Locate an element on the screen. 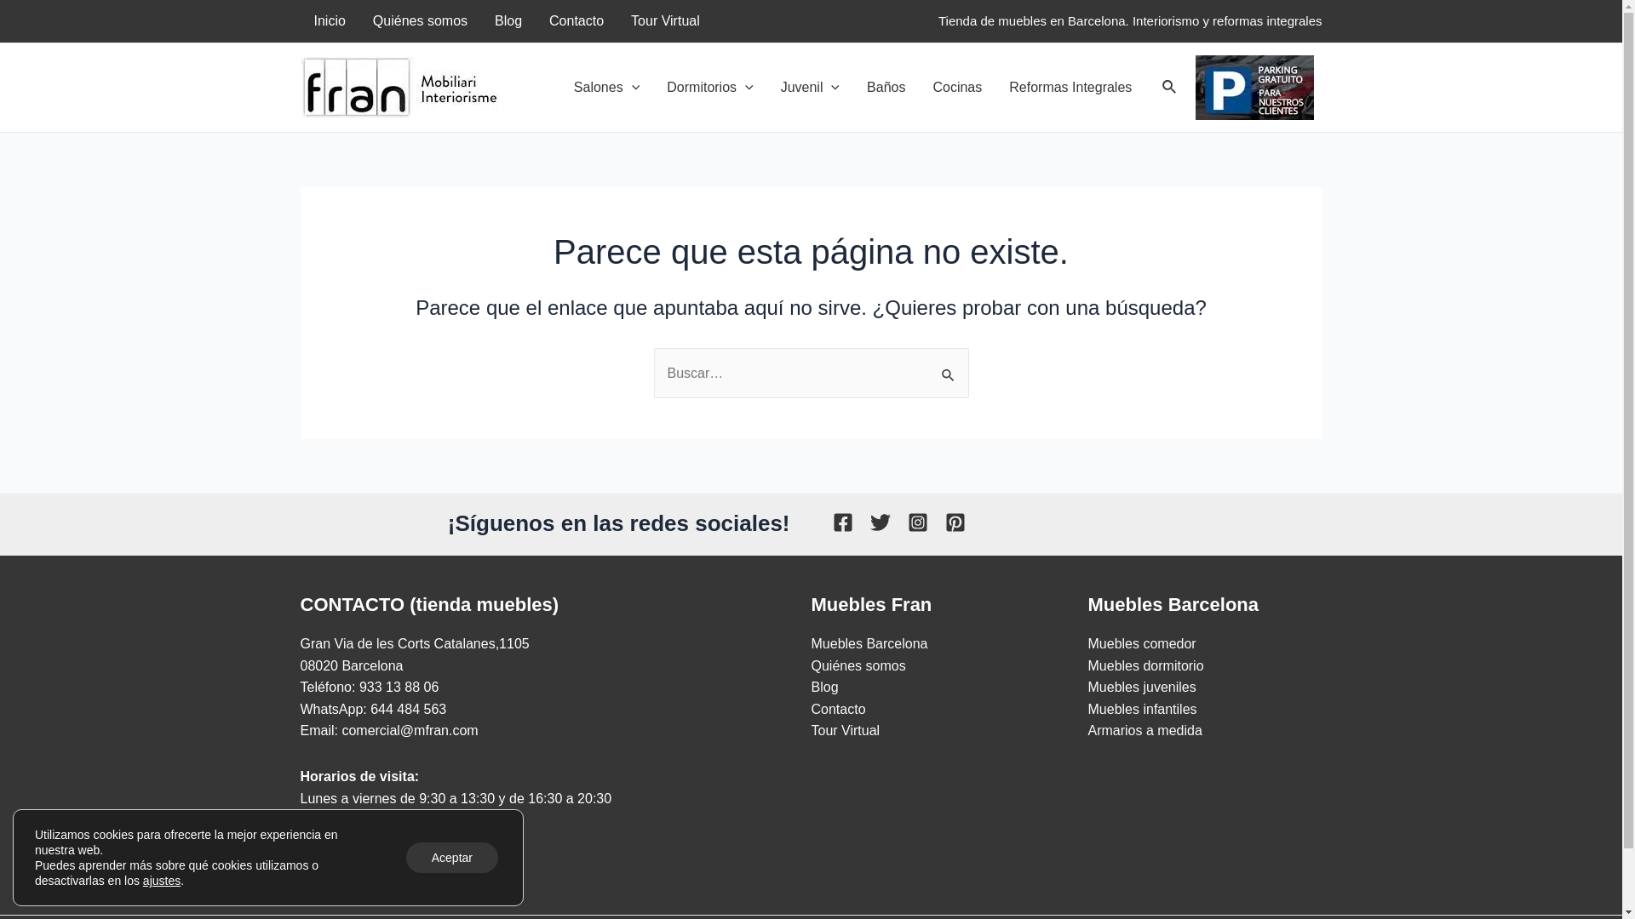  Cocinas is located at coordinates (957, 88).